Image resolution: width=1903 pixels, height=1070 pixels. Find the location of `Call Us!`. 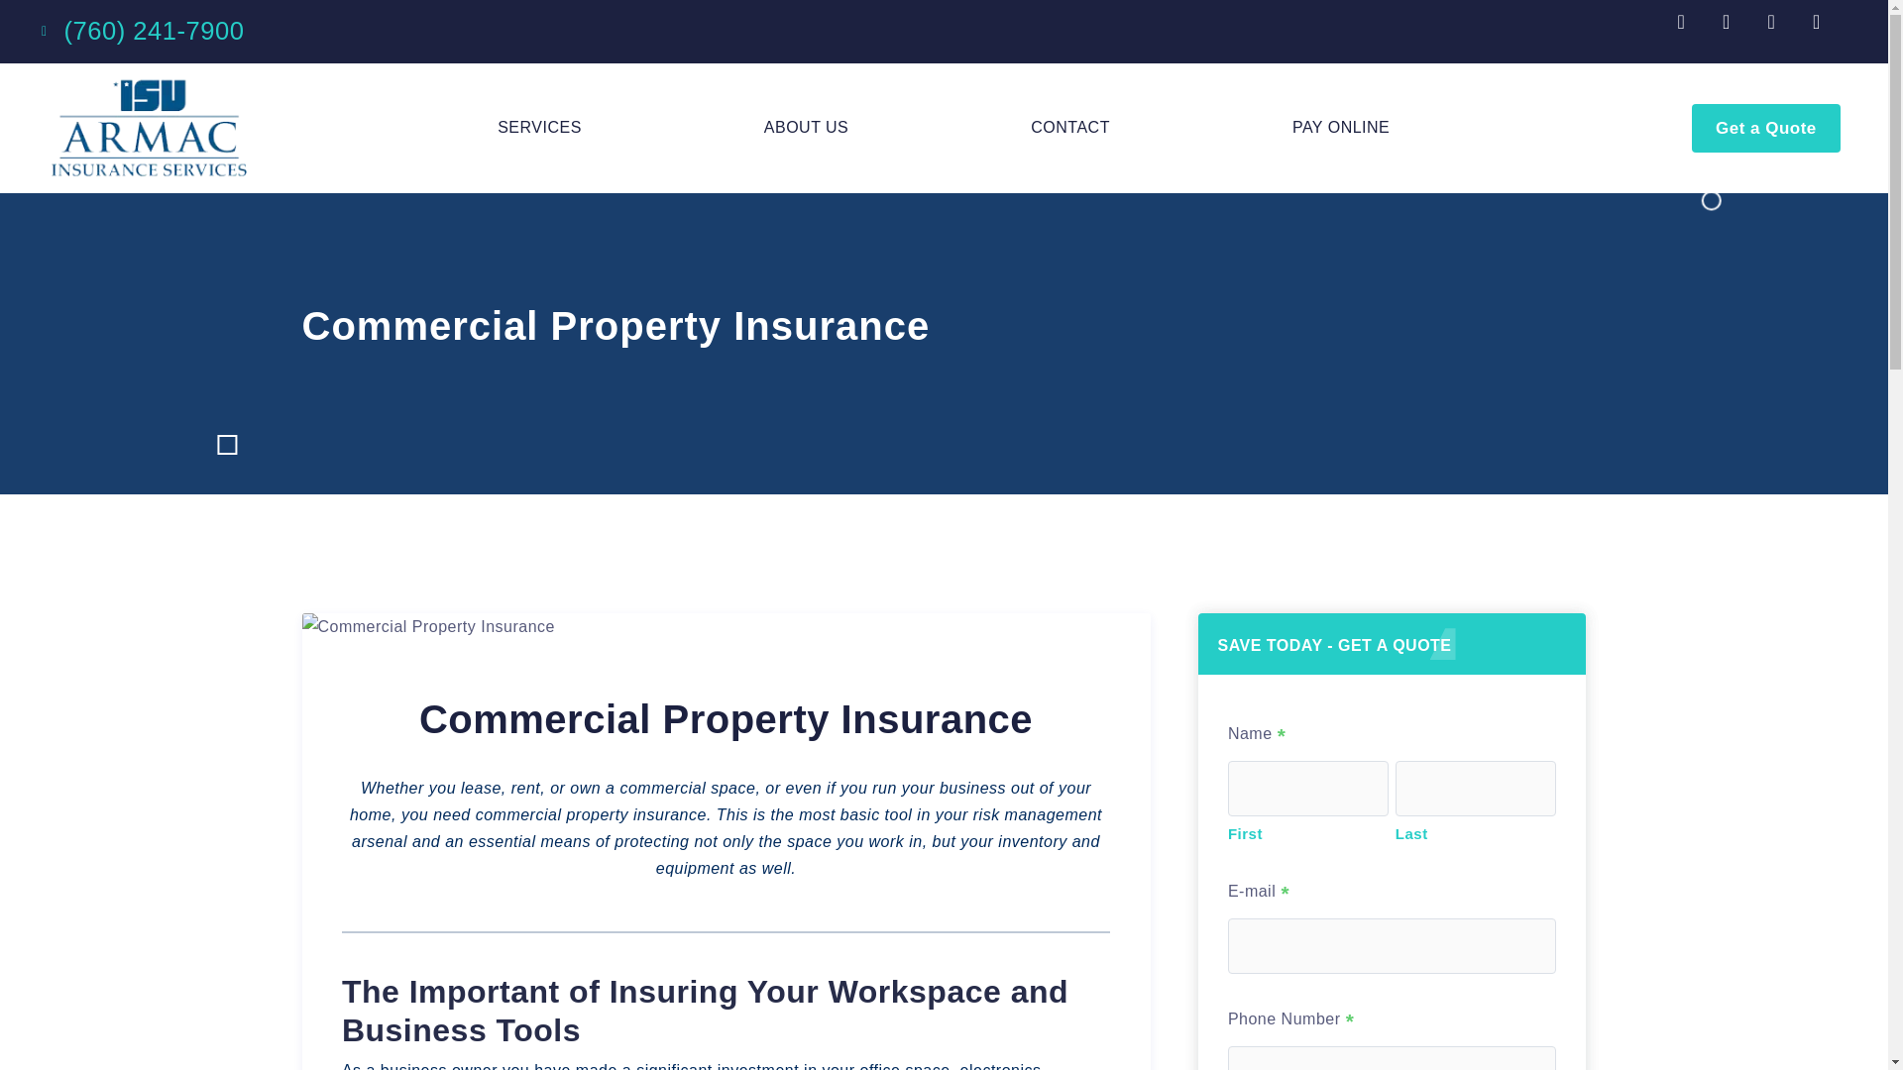

Call Us! is located at coordinates (153, 32).